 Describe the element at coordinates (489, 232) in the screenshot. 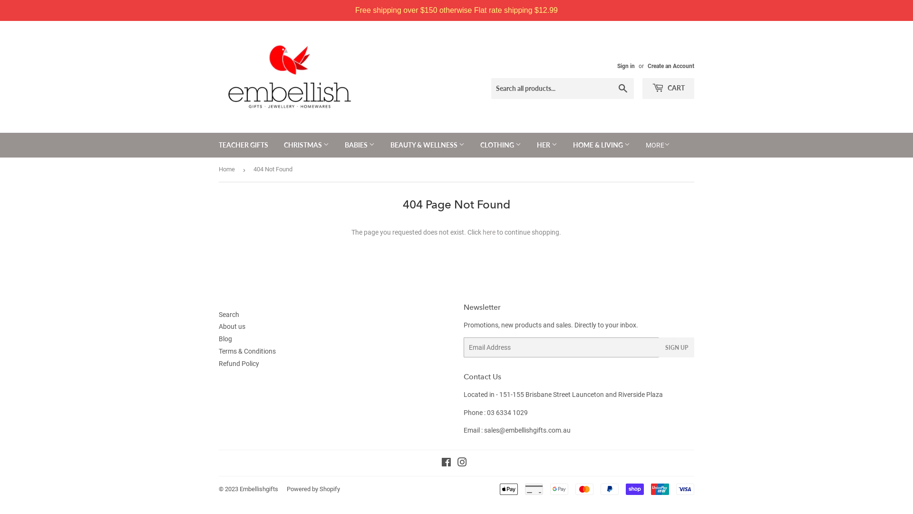

I see `here` at that location.